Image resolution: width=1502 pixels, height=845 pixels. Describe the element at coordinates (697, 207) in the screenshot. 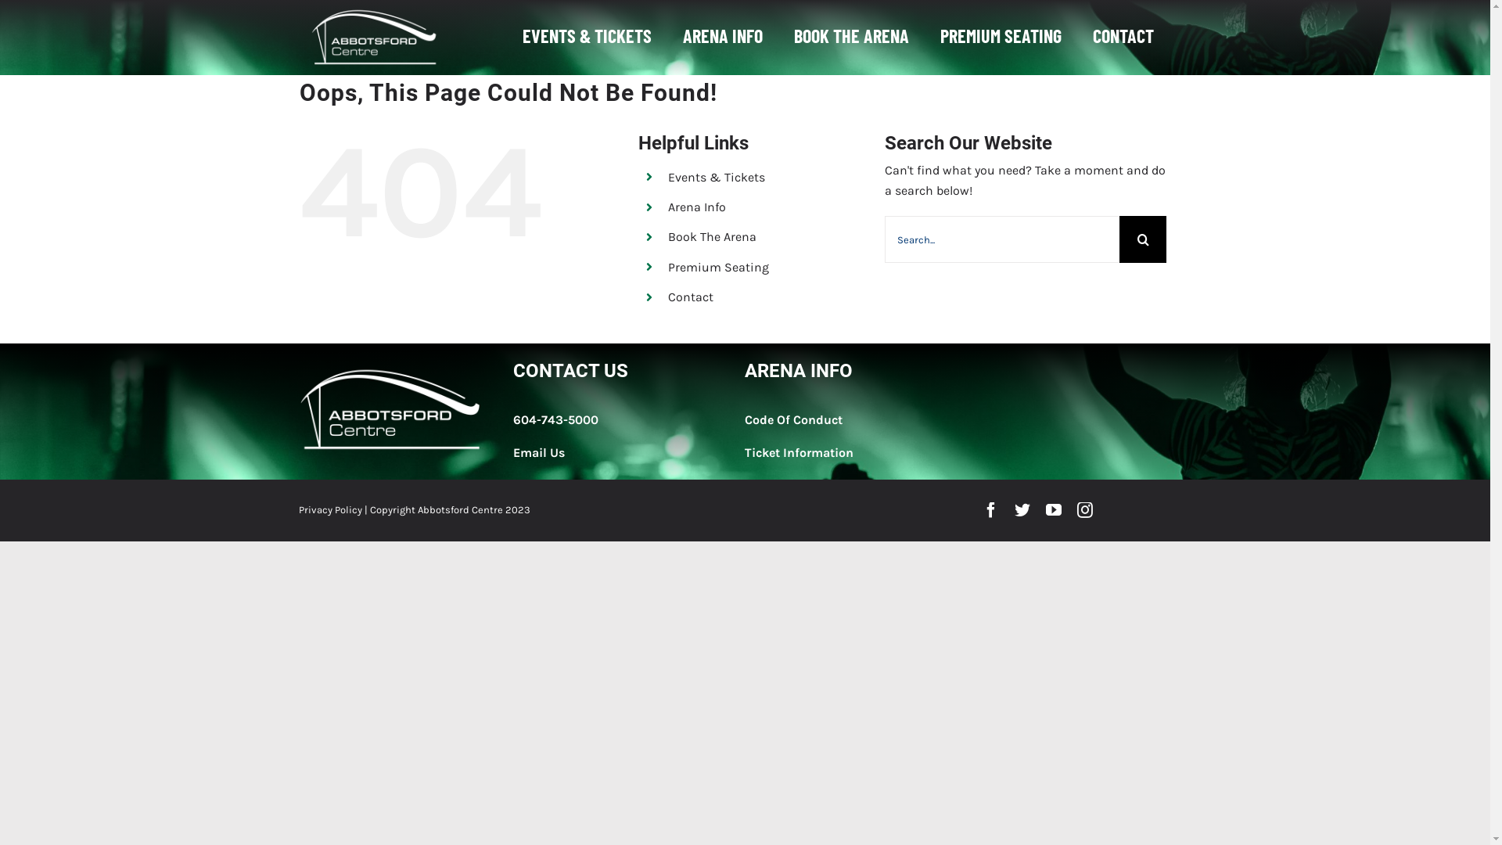

I see `Arena Info` at that location.